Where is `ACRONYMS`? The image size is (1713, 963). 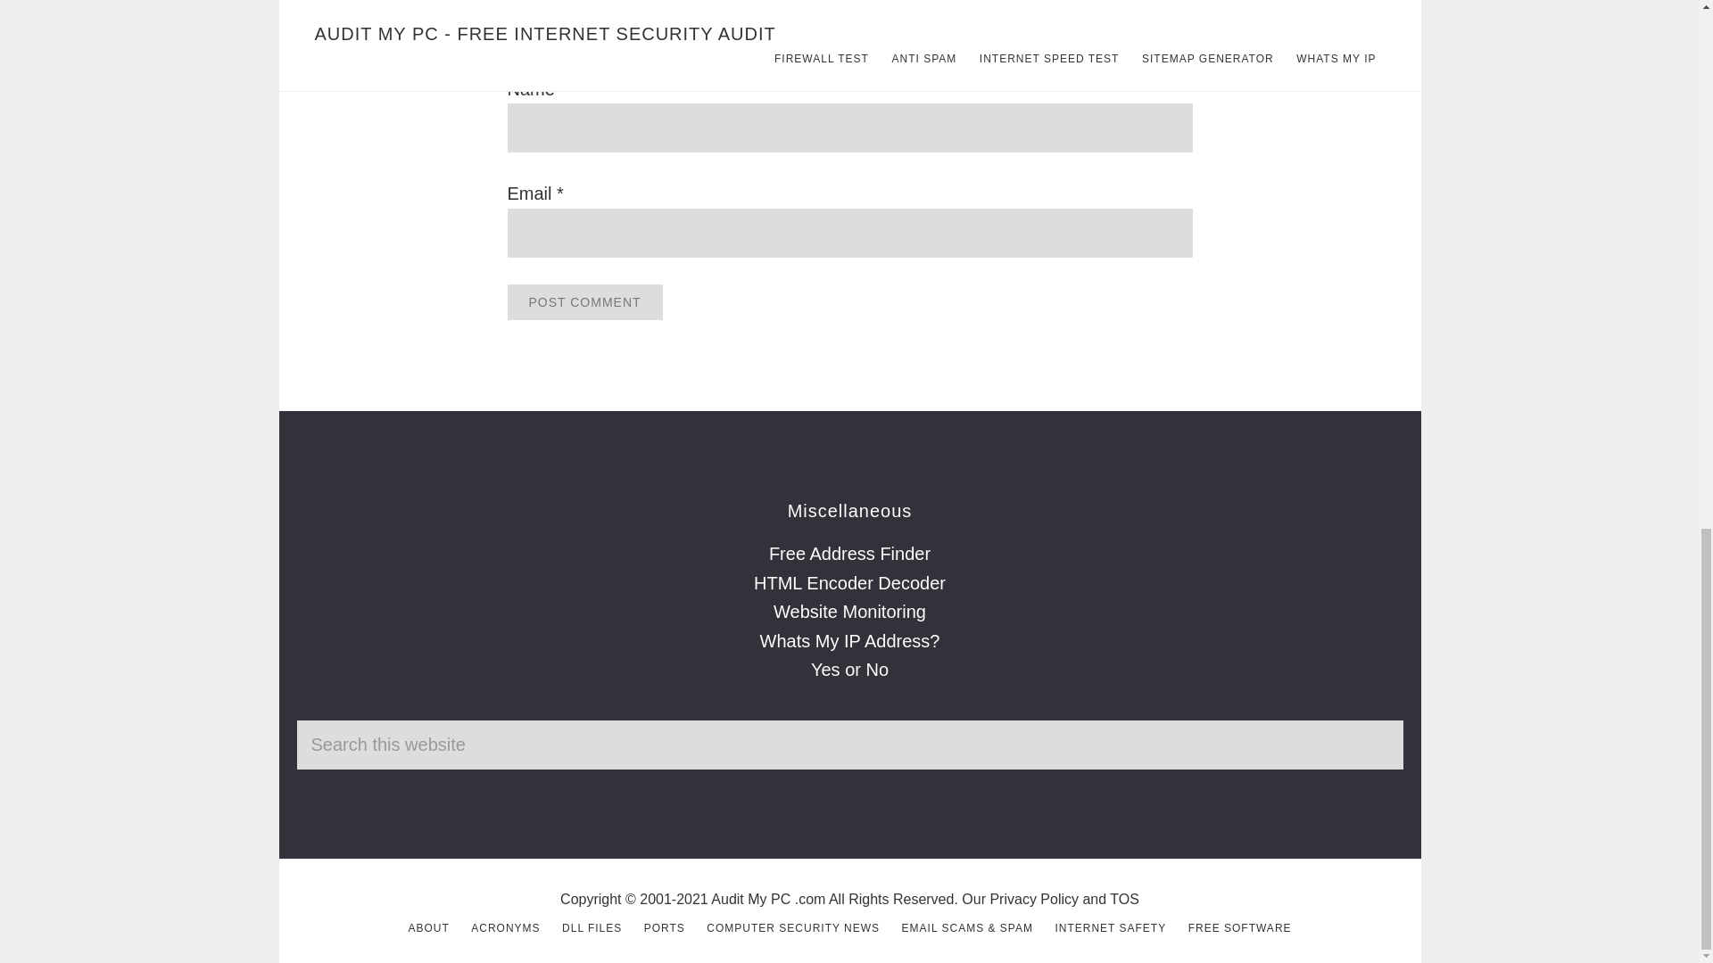 ACRONYMS is located at coordinates (505, 927).